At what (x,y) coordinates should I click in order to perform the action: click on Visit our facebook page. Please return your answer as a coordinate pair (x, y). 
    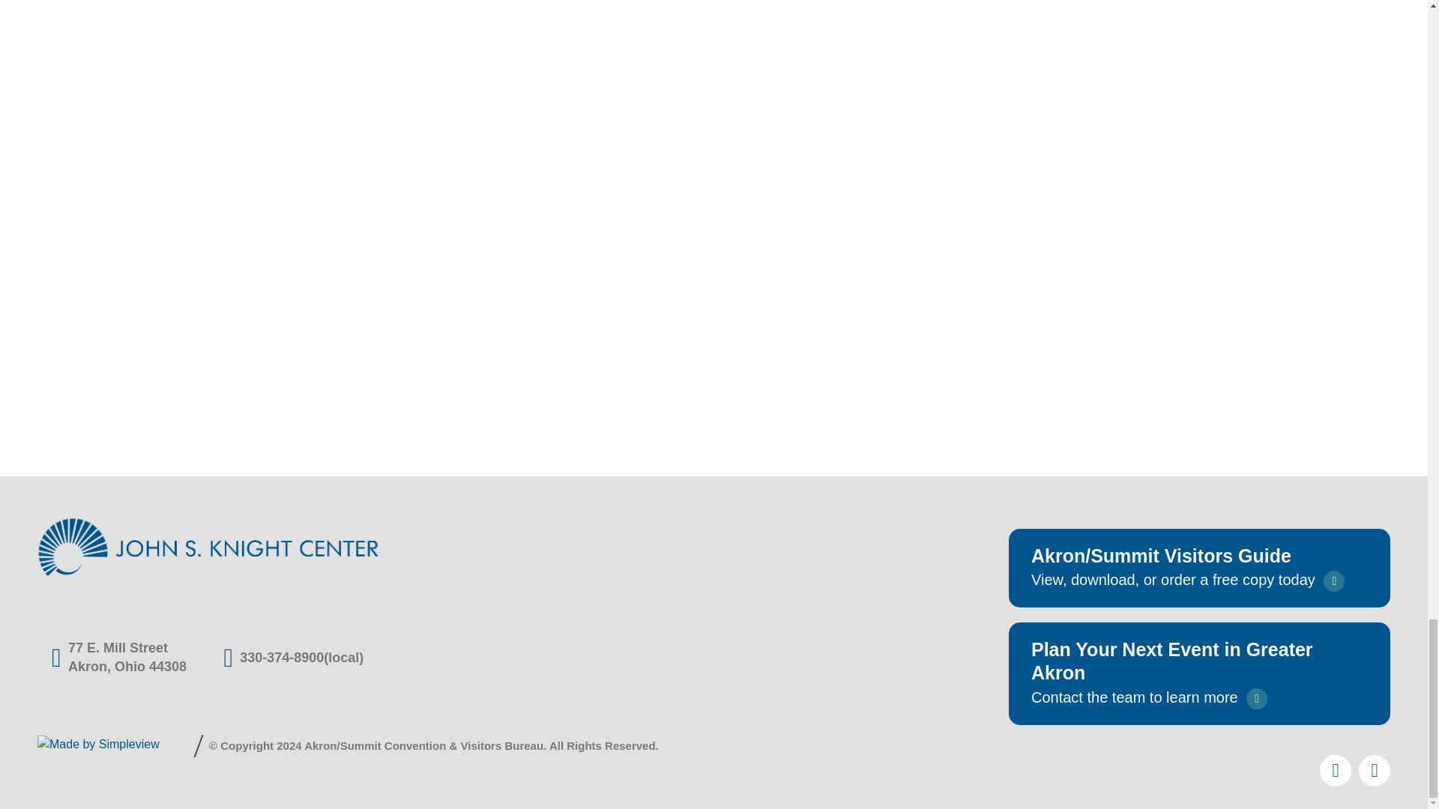
    Looking at the image, I should click on (1374, 770).